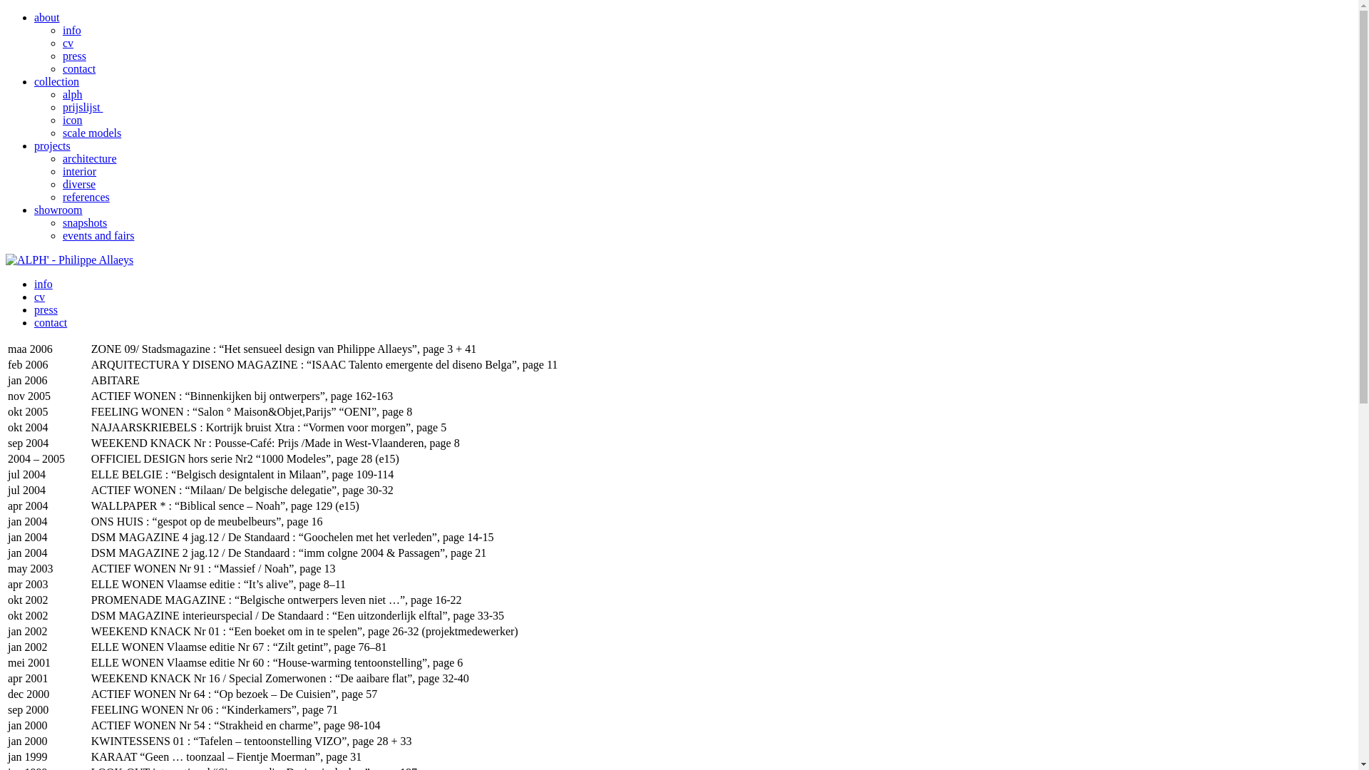  I want to click on showroom, so click(58, 210).